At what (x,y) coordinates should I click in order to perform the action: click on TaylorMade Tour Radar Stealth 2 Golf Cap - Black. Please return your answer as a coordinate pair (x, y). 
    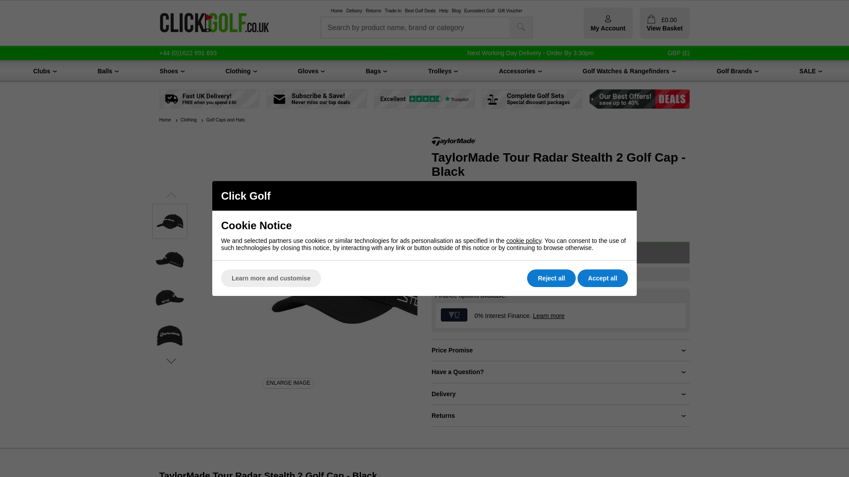
    Looking at the image, I should click on (170, 221).